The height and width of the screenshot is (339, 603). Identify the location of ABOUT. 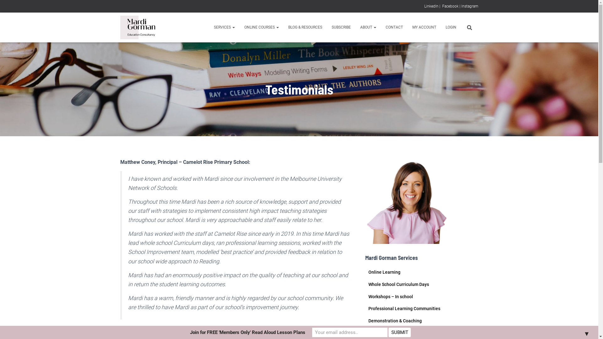
(368, 27).